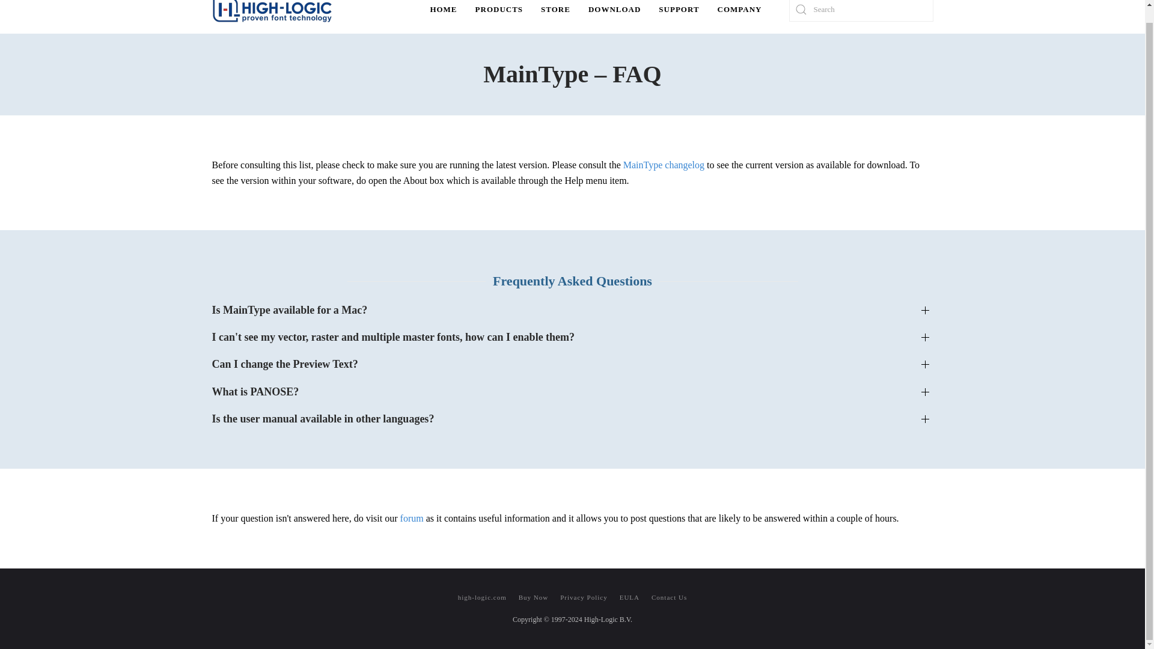  What do you see at coordinates (614, 17) in the screenshot?
I see `DOWNLOAD` at bounding box center [614, 17].